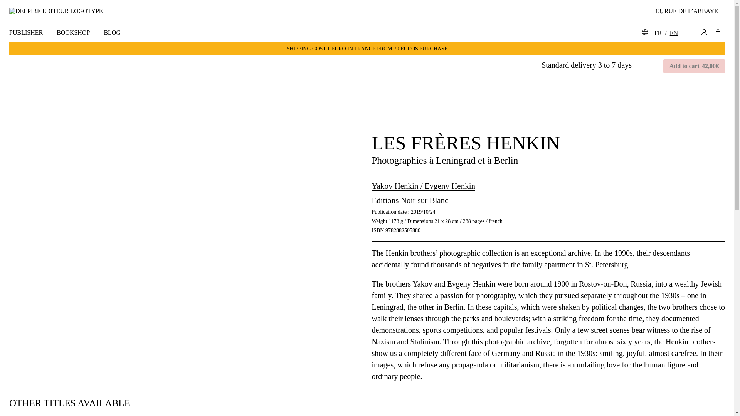  Describe the element at coordinates (674, 32) in the screenshot. I see `EN` at that location.